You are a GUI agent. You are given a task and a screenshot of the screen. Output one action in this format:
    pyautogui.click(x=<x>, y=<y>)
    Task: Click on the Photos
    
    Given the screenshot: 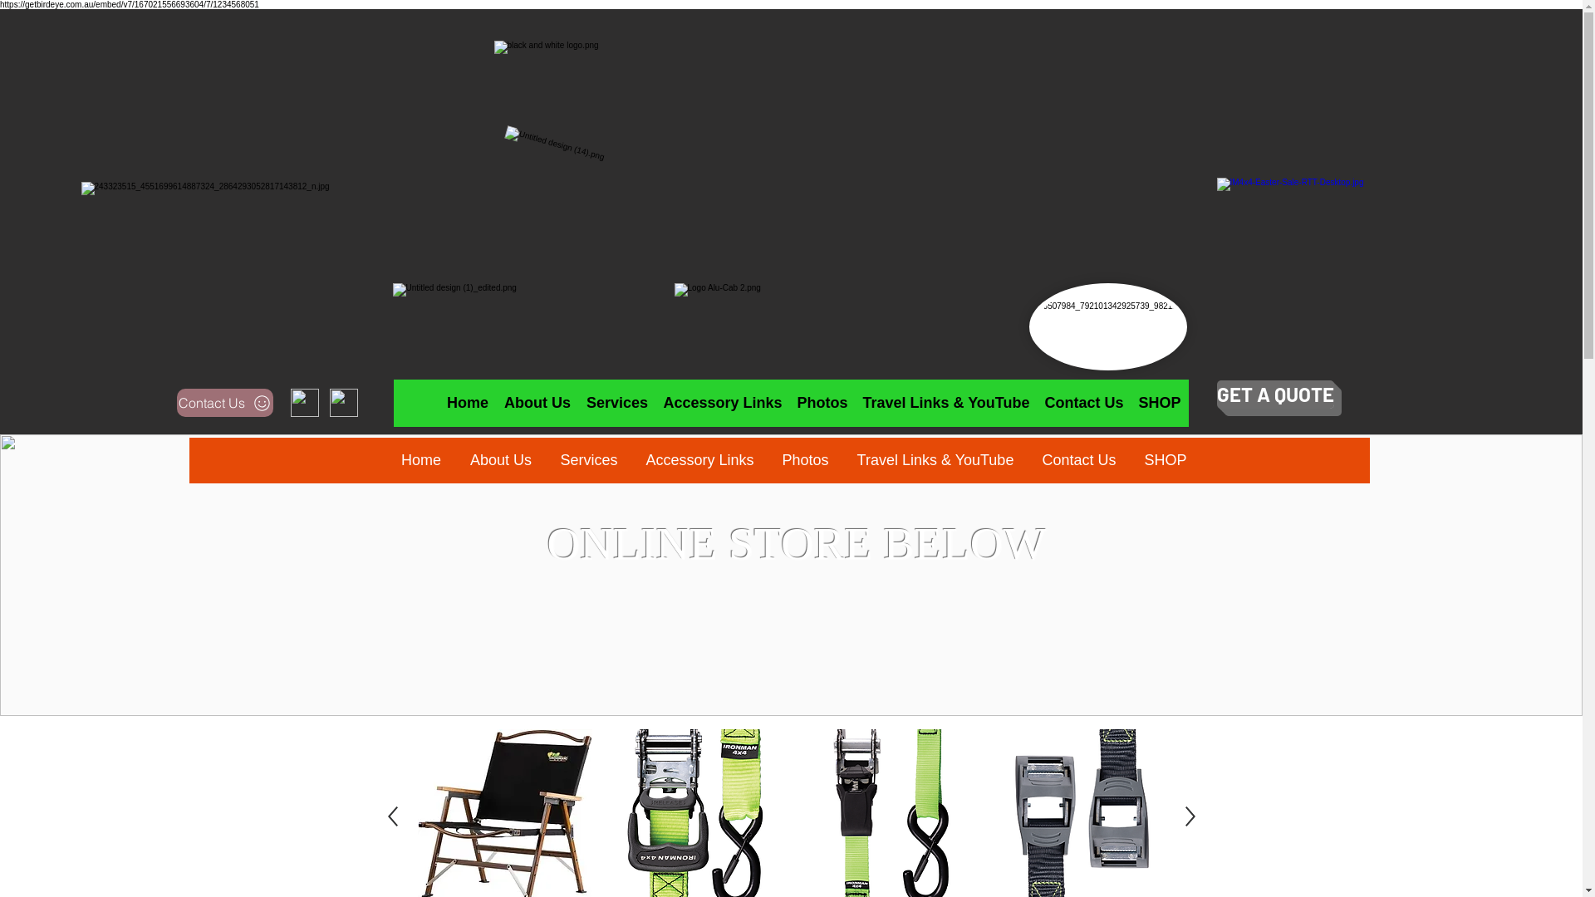 What is the action you would take?
    pyautogui.click(x=794, y=399)
    